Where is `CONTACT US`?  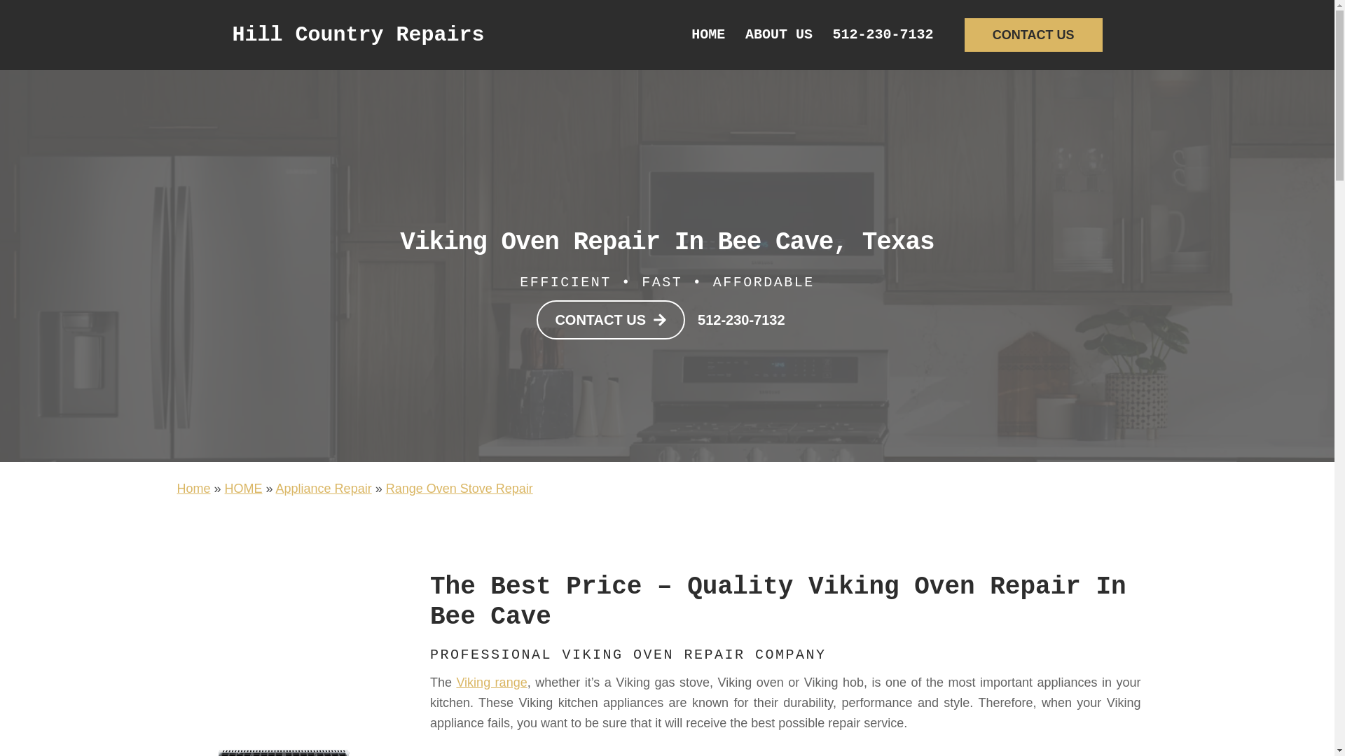
CONTACT US is located at coordinates (1033, 35).